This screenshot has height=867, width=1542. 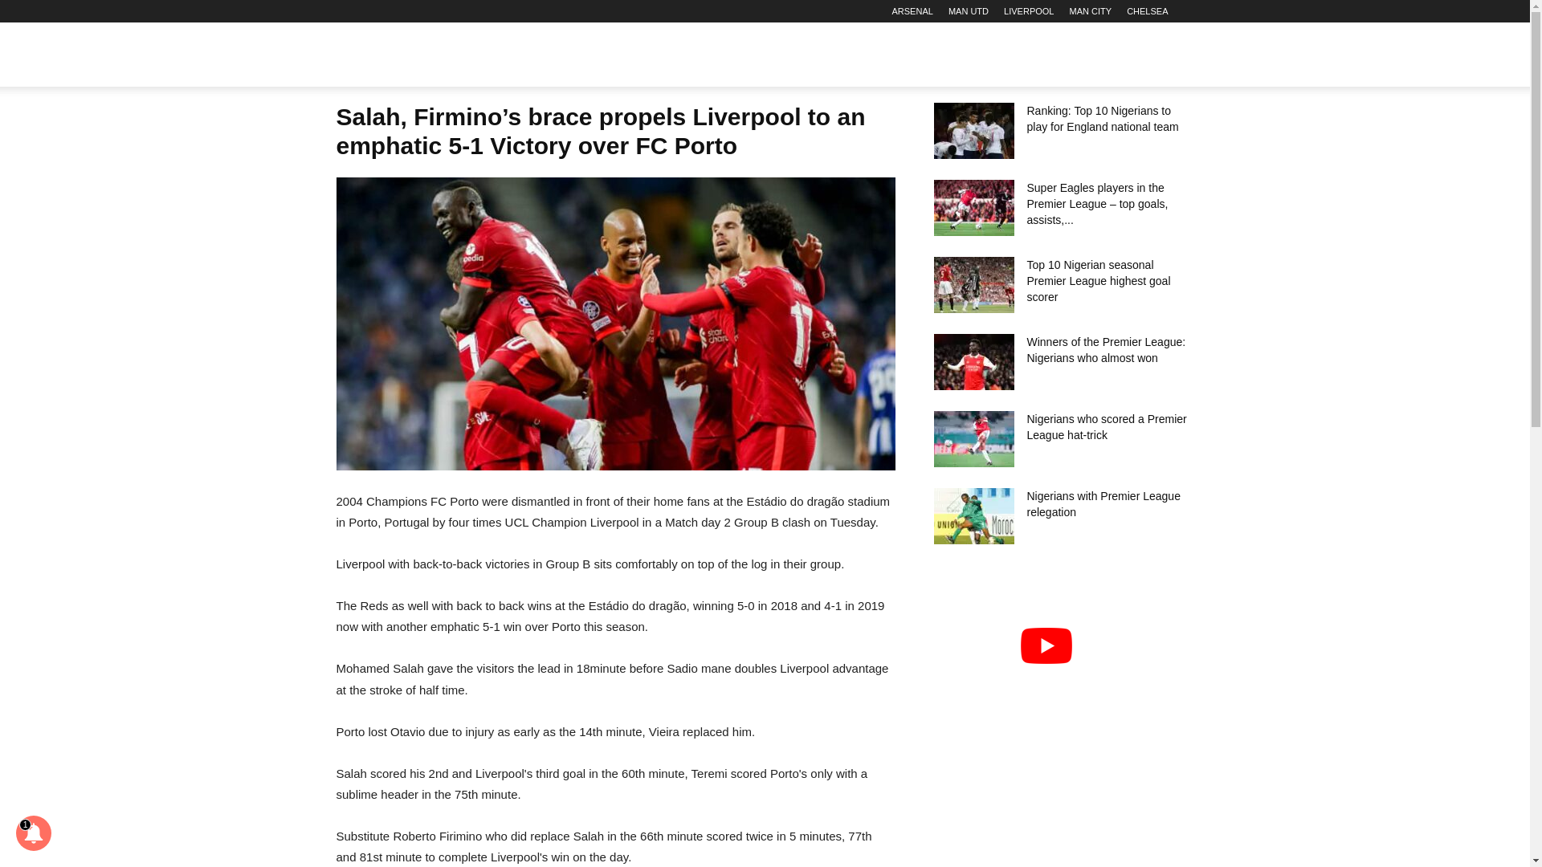 What do you see at coordinates (912, 11) in the screenshot?
I see `ARSENAL` at bounding box center [912, 11].